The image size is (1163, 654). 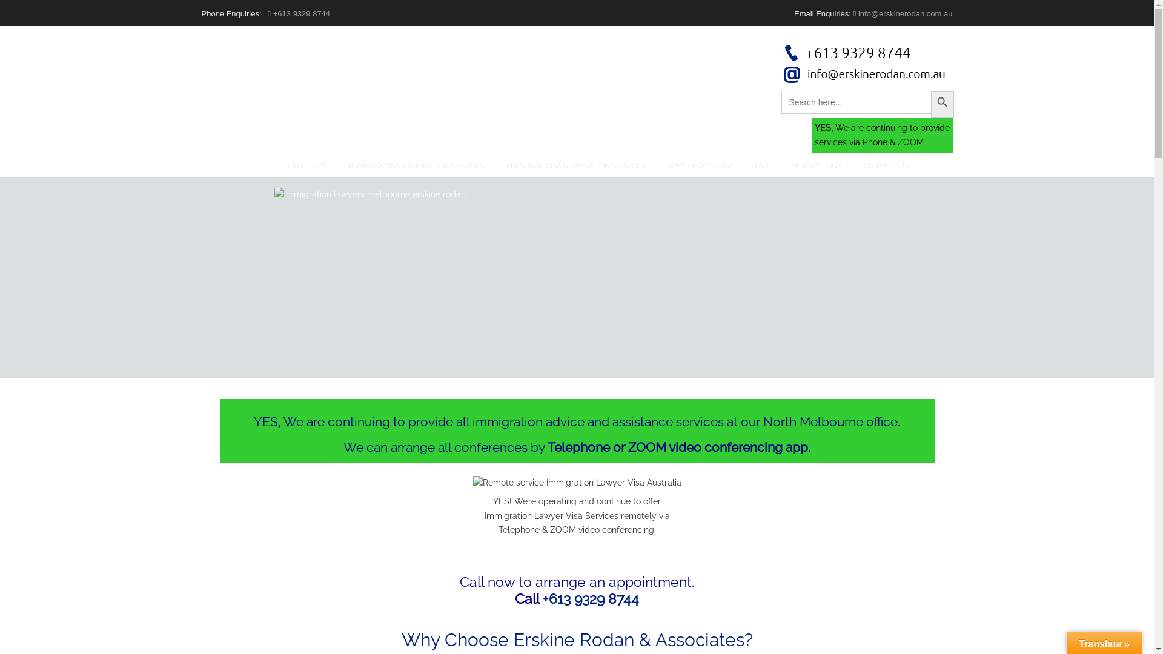 I want to click on +613 9329 8744, so click(x=302, y=13).